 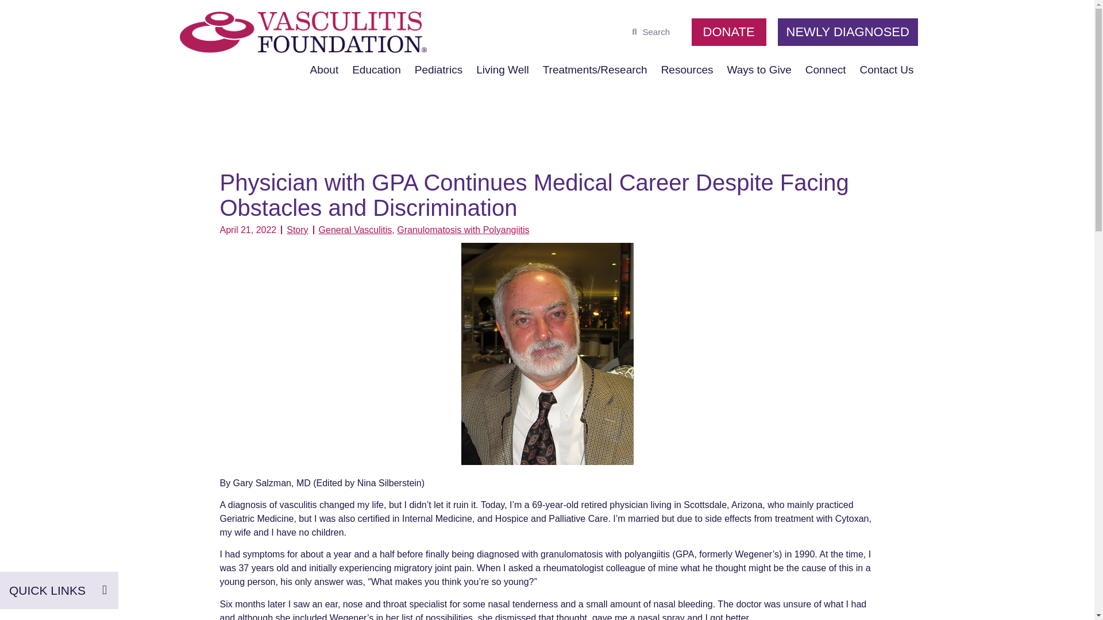 I want to click on NEWLY DIAGNOSED, so click(x=847, y=32).